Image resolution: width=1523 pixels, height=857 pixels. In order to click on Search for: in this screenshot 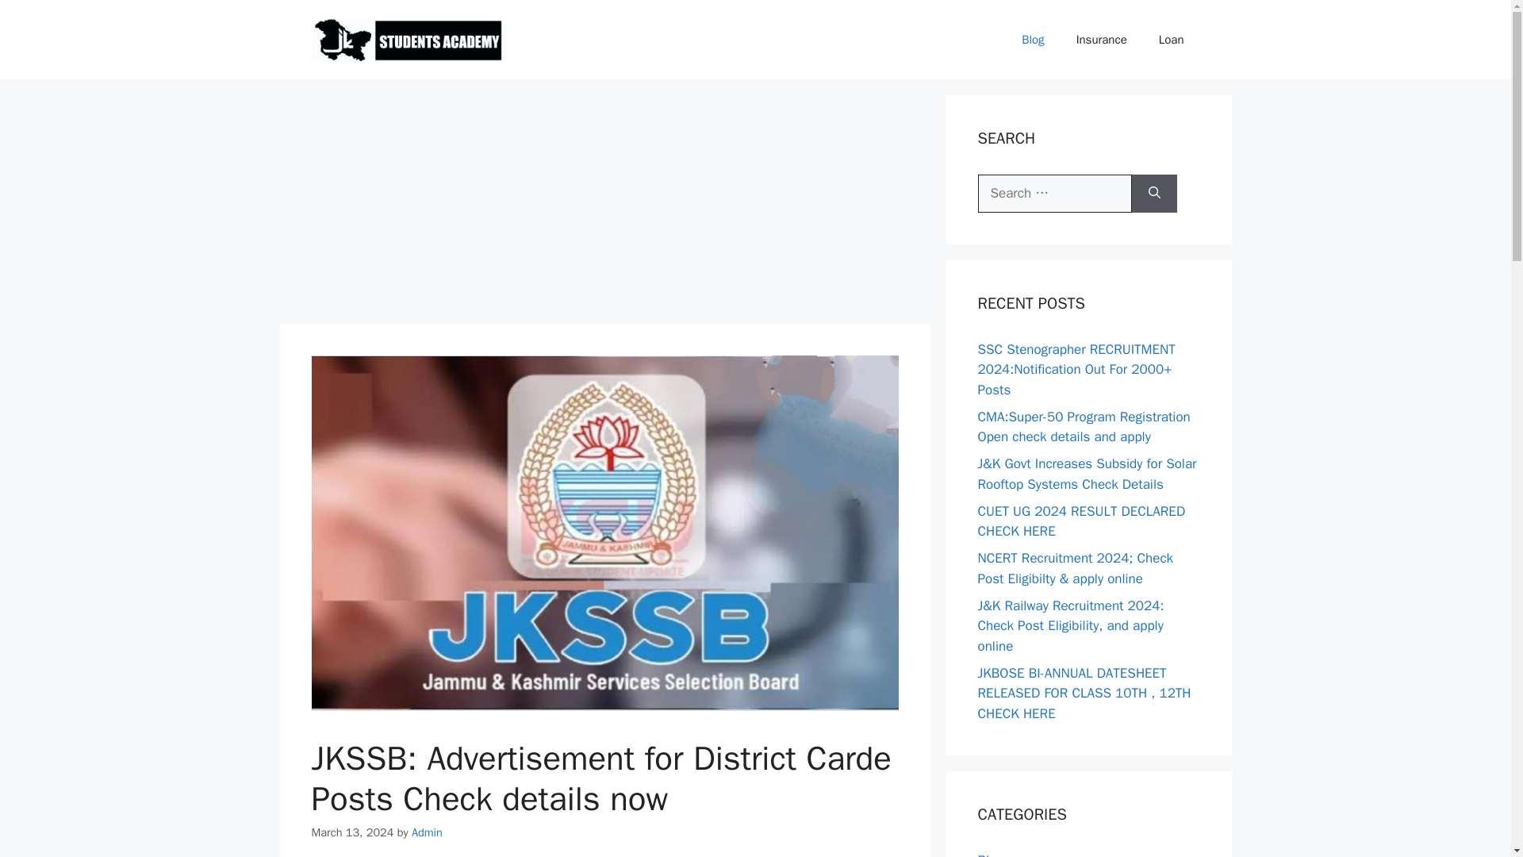, I will do `click(1054, 194)`.